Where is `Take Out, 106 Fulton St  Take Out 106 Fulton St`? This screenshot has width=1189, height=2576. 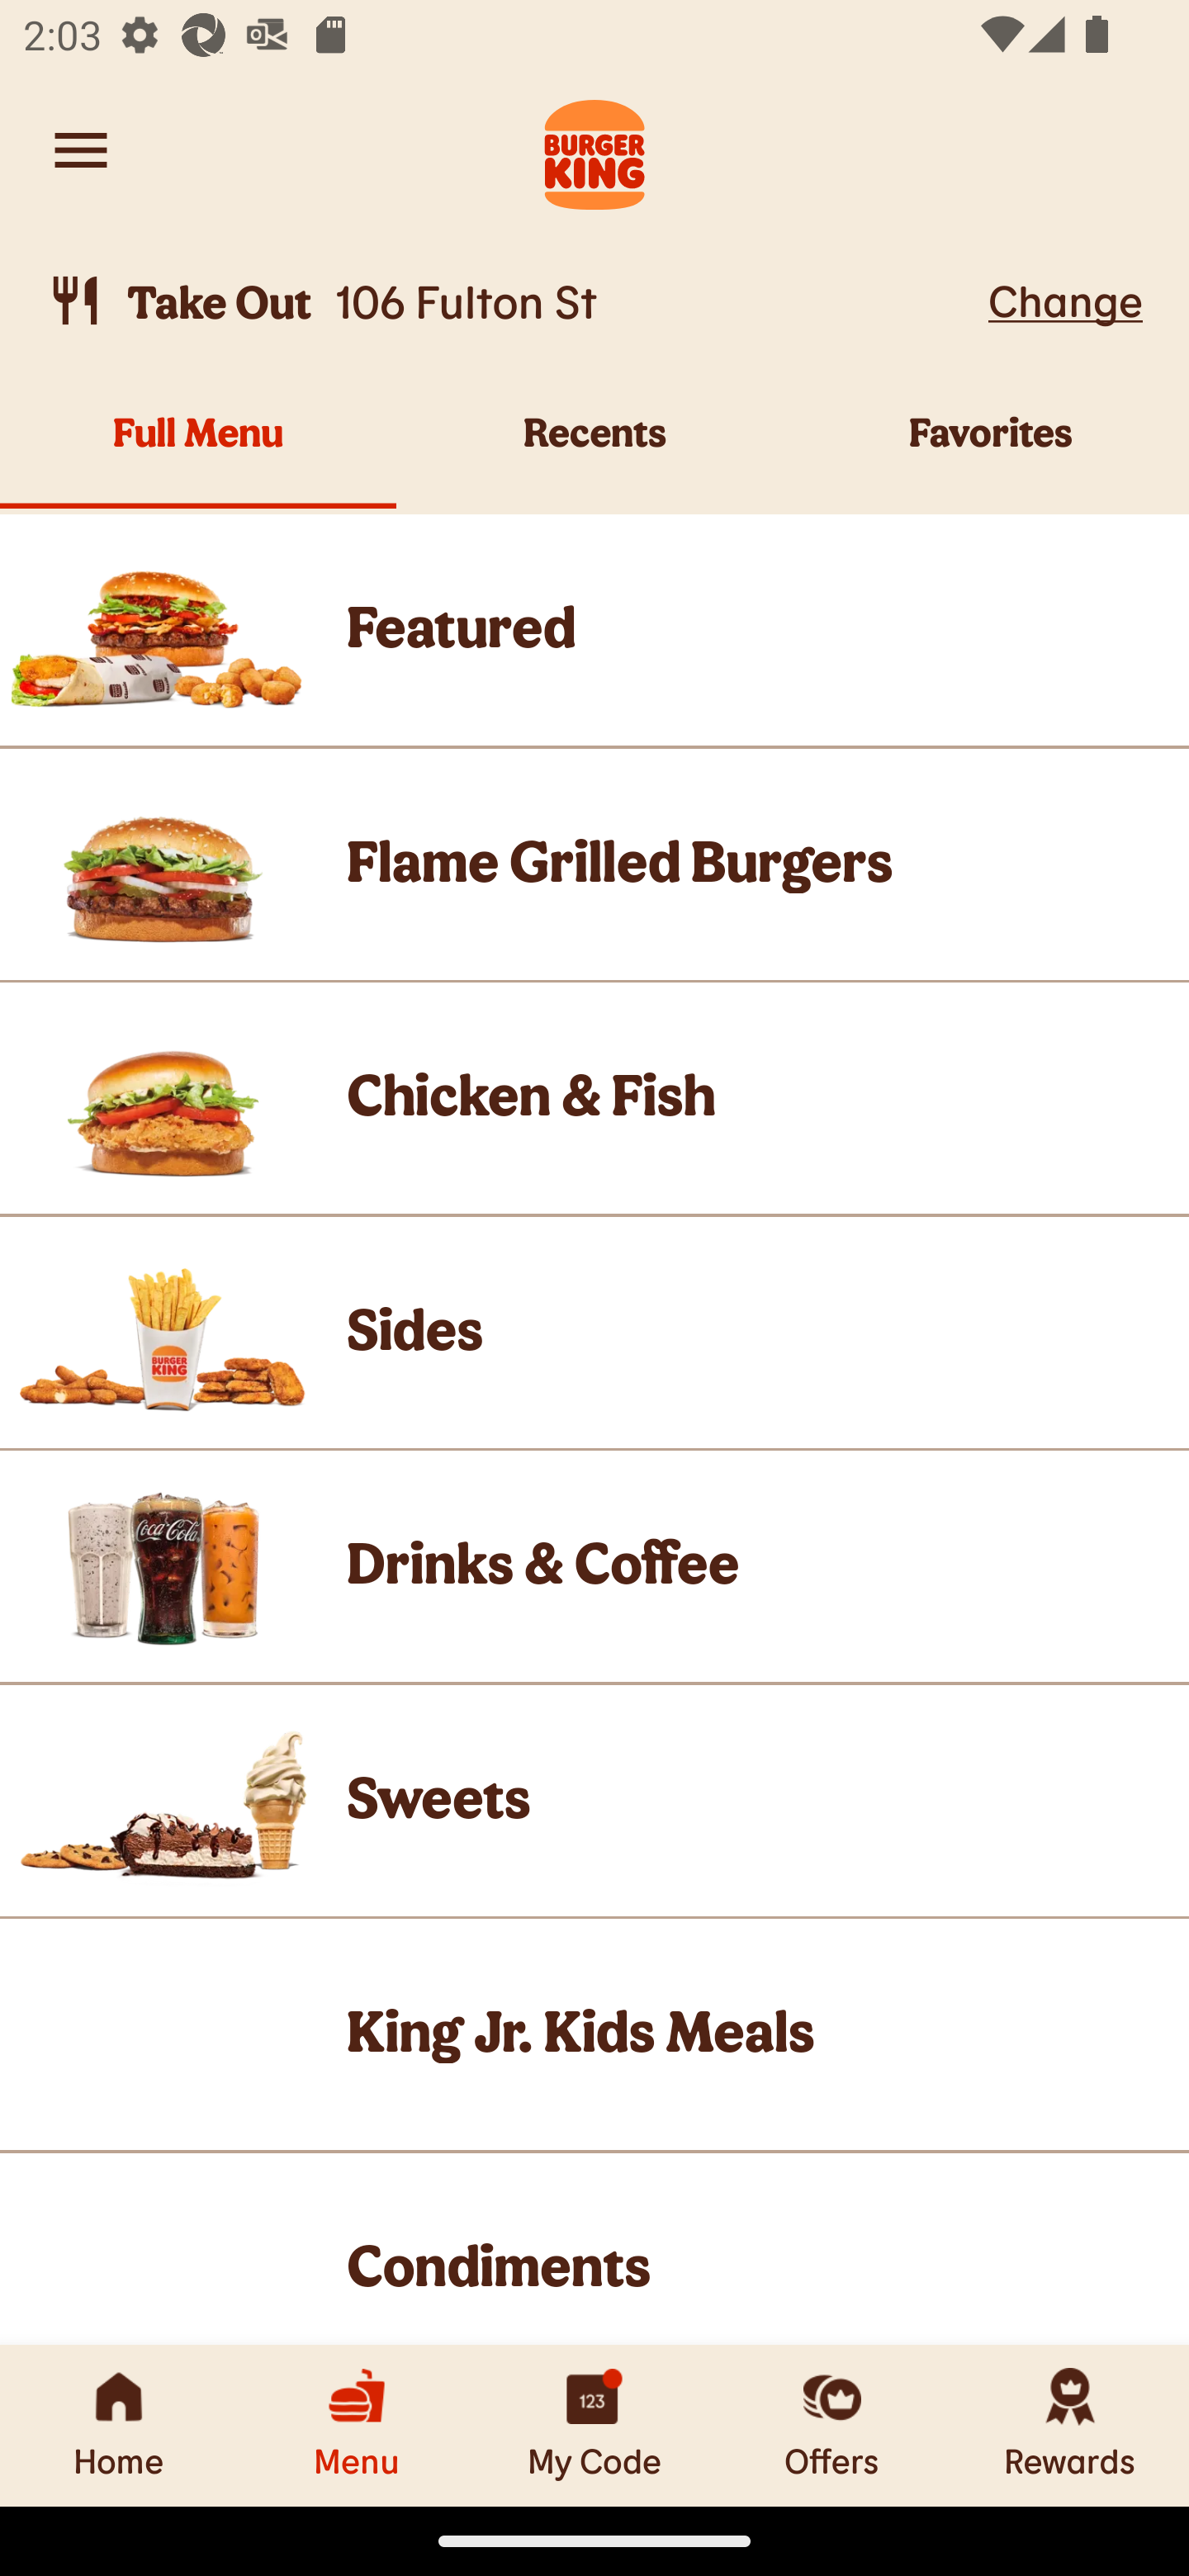 Take Out, 106 Fulton St  Take Out 106 Fulton St is located at coordinates (512, 301).